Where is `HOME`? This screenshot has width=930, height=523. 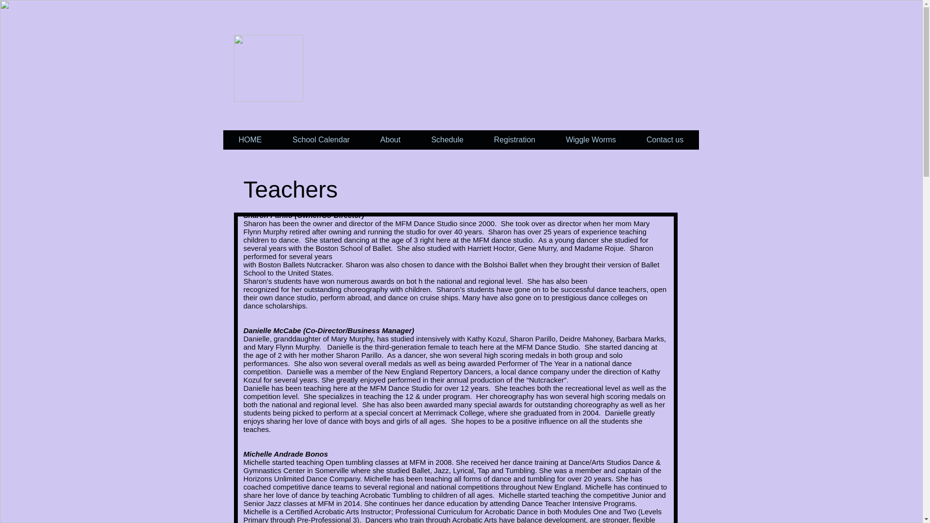
HOME is located at coordinates (250, 139).